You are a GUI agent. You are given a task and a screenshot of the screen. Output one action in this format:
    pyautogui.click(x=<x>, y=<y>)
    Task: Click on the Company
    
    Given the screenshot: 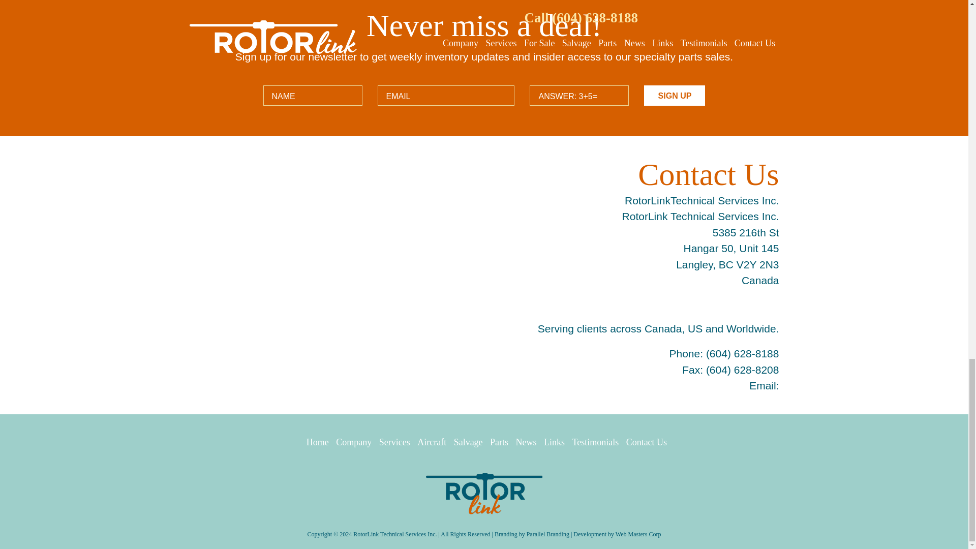 What is the action you would take?
    pyautogui.click(x=351, y=442)
    